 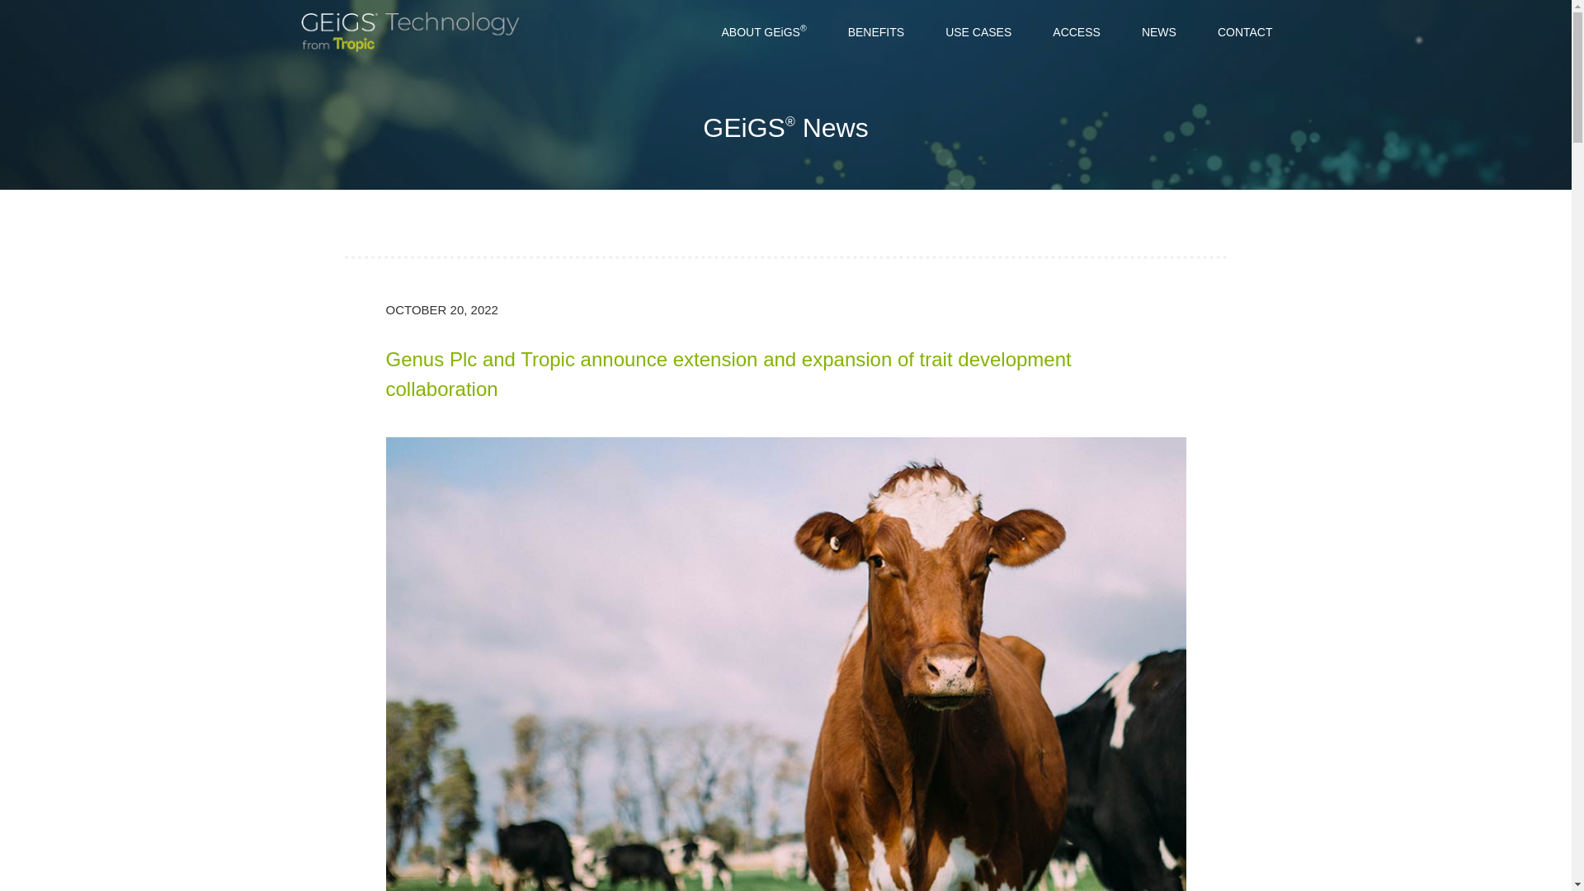 What do you see at coordinates (1246, 31) in the screenshot?
I see `CONTACT` at bounding box center [1246, 31].